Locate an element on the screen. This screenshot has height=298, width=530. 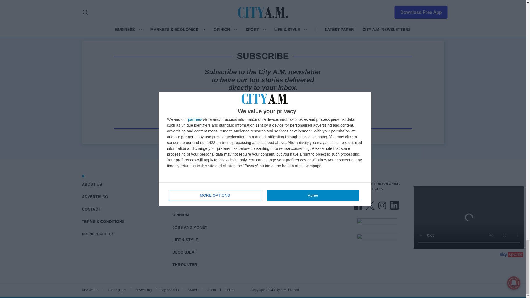
INSTAGRAM is located at coordinates (382, 205).